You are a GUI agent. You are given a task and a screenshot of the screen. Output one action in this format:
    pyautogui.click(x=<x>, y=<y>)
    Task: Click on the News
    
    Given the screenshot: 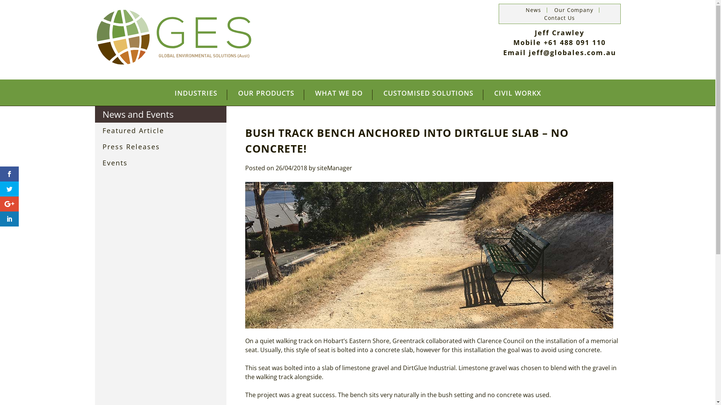 What is the action you would take?
    pyautogui.click(x=533, y=10)
    